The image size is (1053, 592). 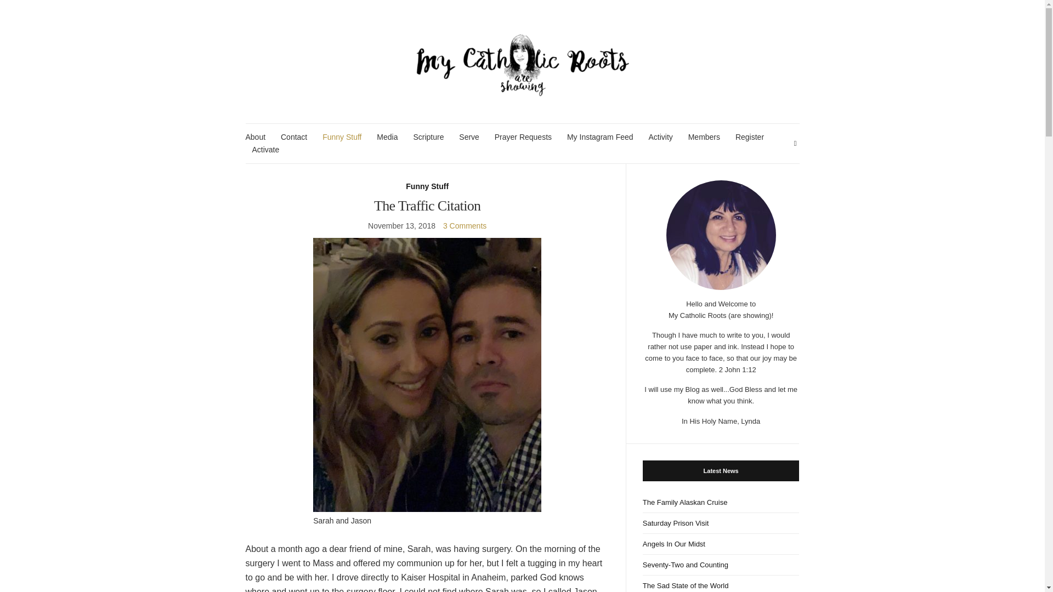 I want to click on The Family Alaskan Cruise, so click(x=721, y=502).